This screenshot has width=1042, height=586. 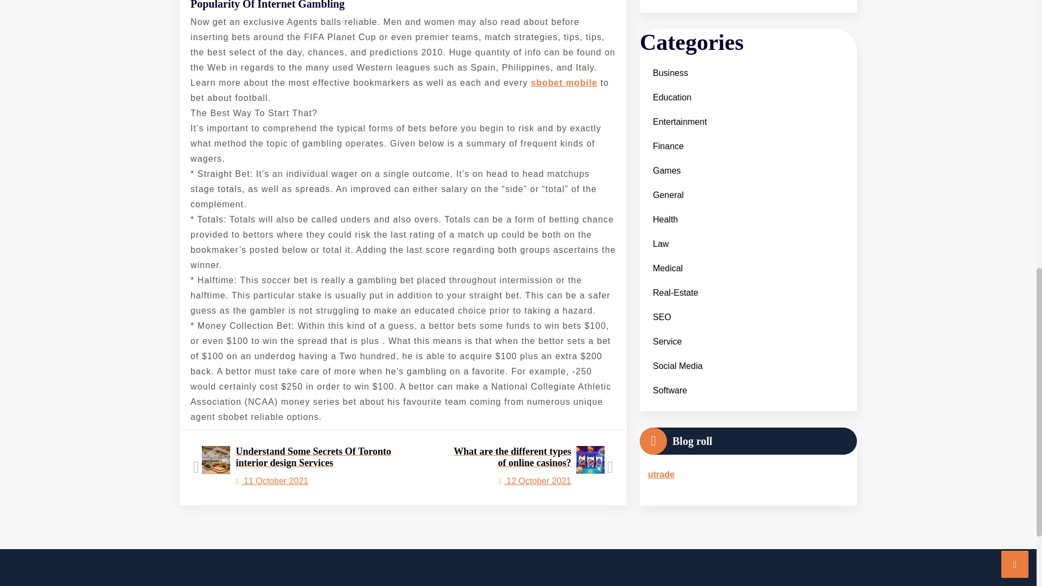 What do you see at coordinates (668, 72) in the screenshot?
I see `Finance` at bounding box center [668, 72].